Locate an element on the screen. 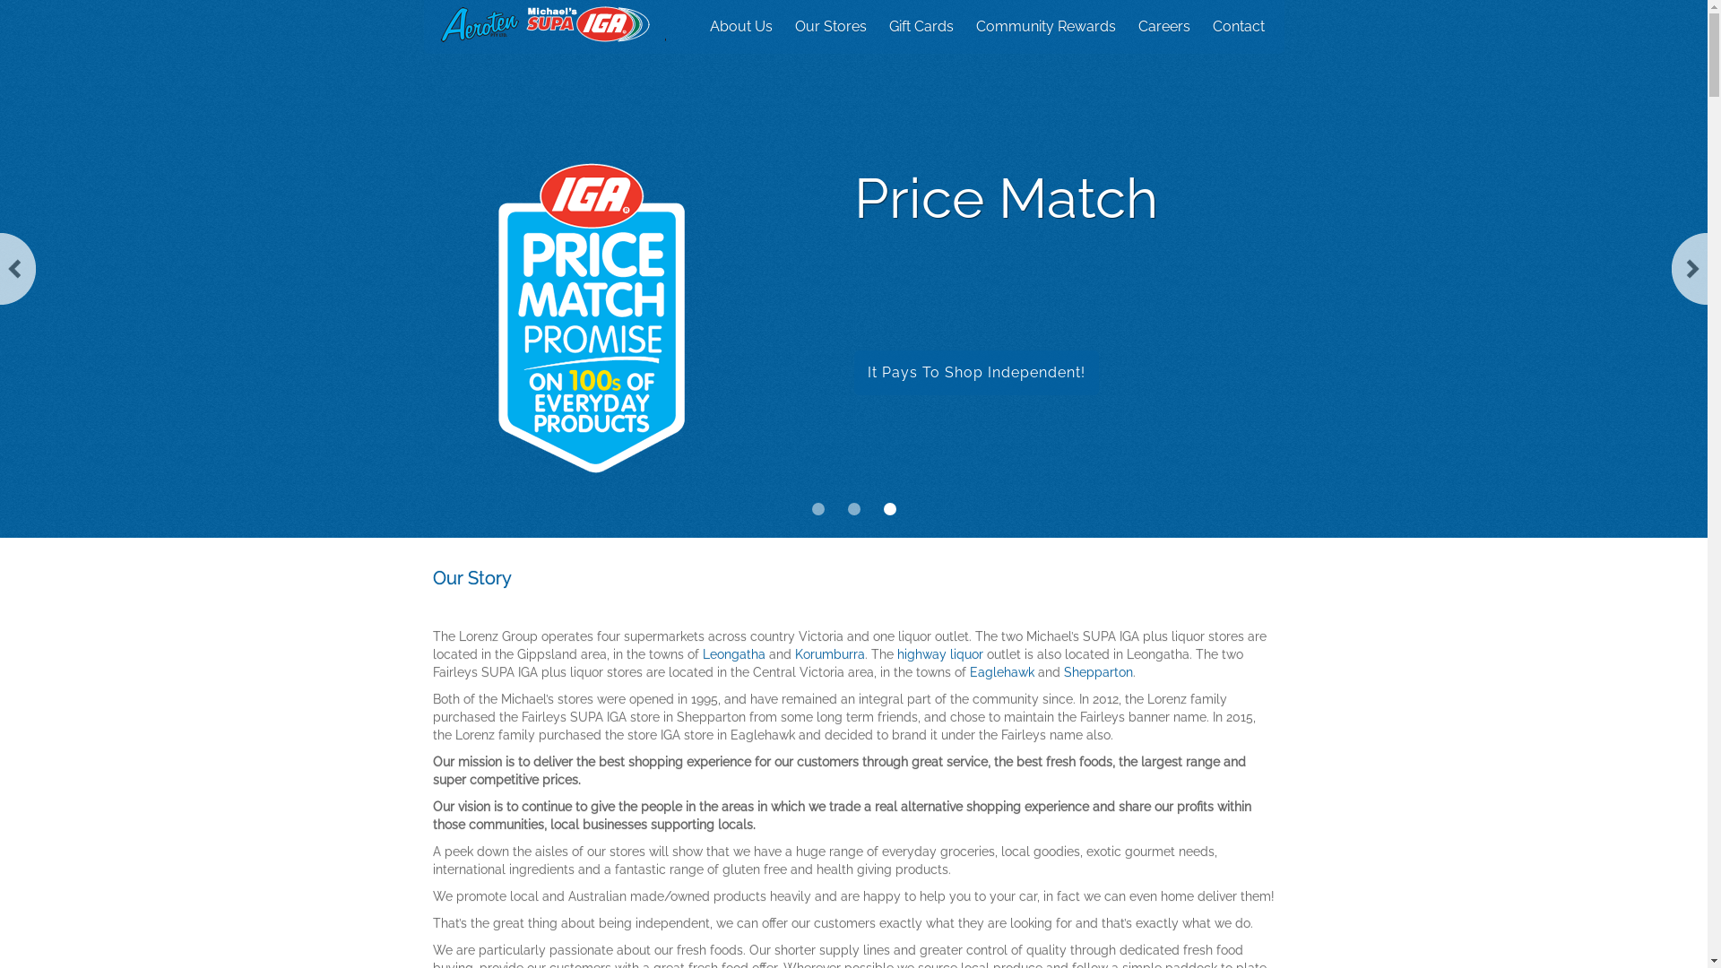  Eaglehawk is located at coordinates (1002, 672).